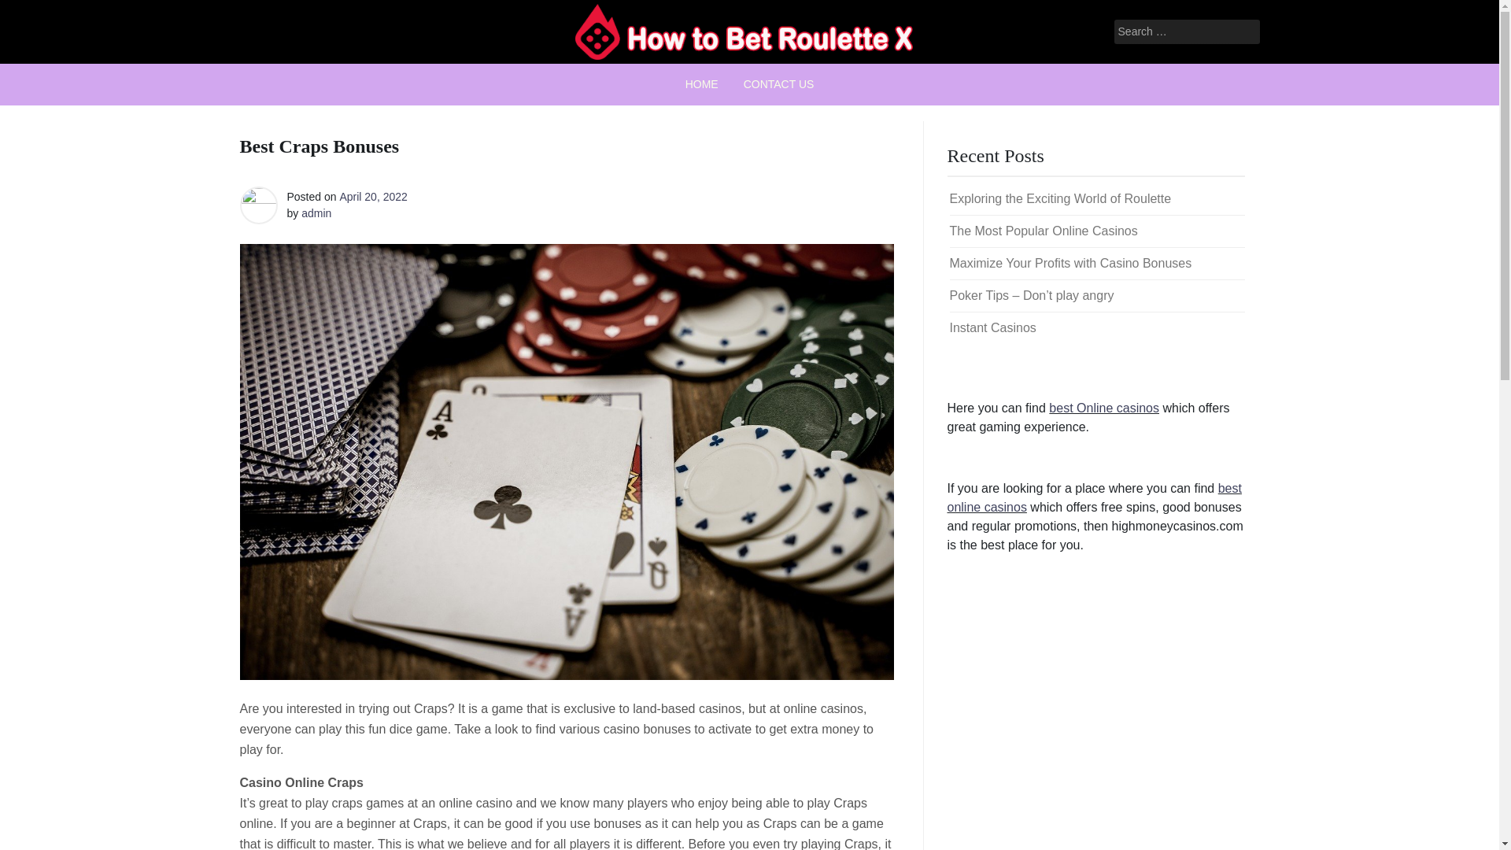  Describe the element at coordinates (1094, 497) in the screenshot. I see `best online casinos` at that location.